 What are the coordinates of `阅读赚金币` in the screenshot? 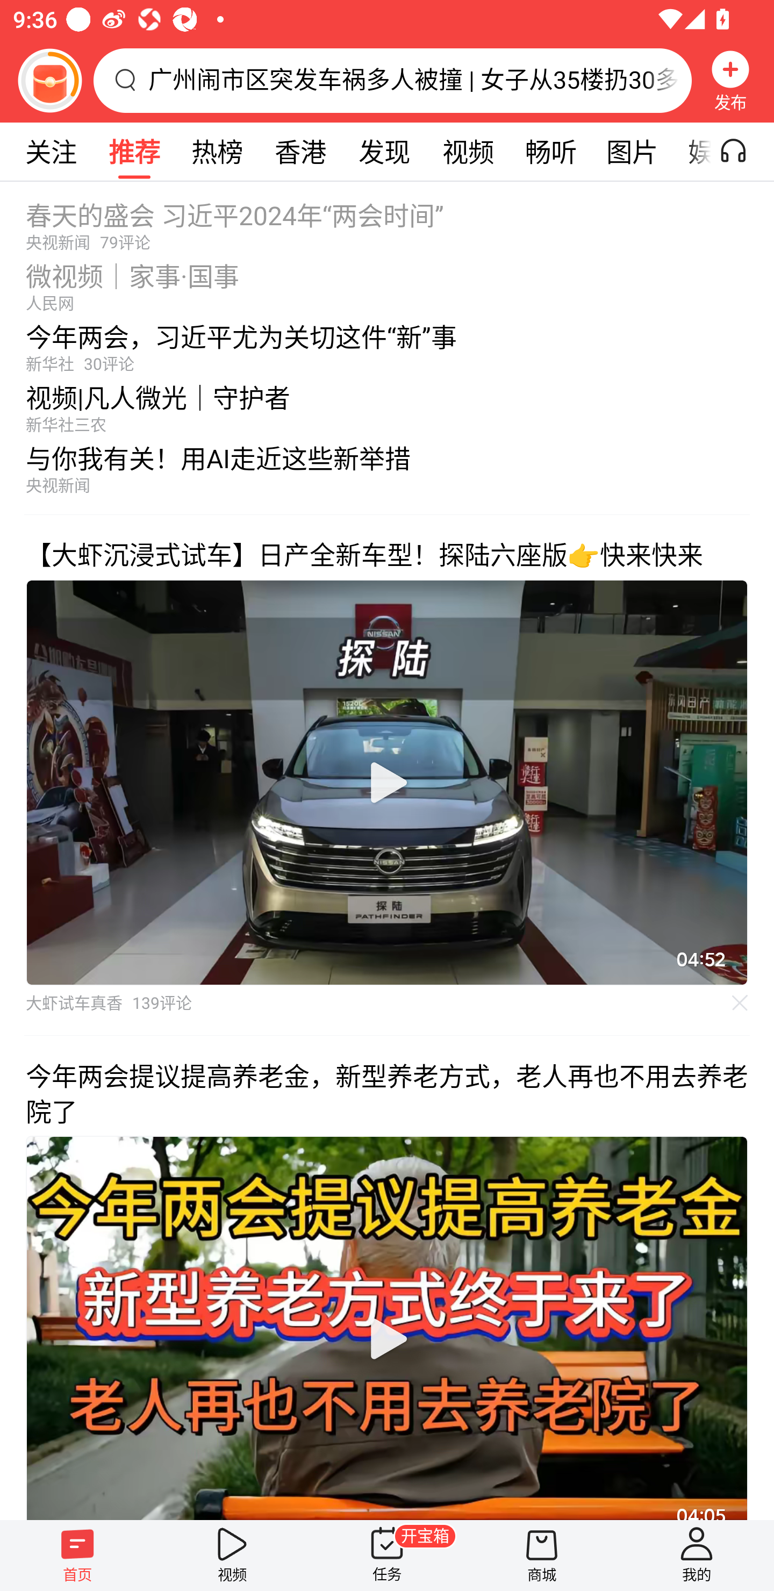 It's located at (49, 80).